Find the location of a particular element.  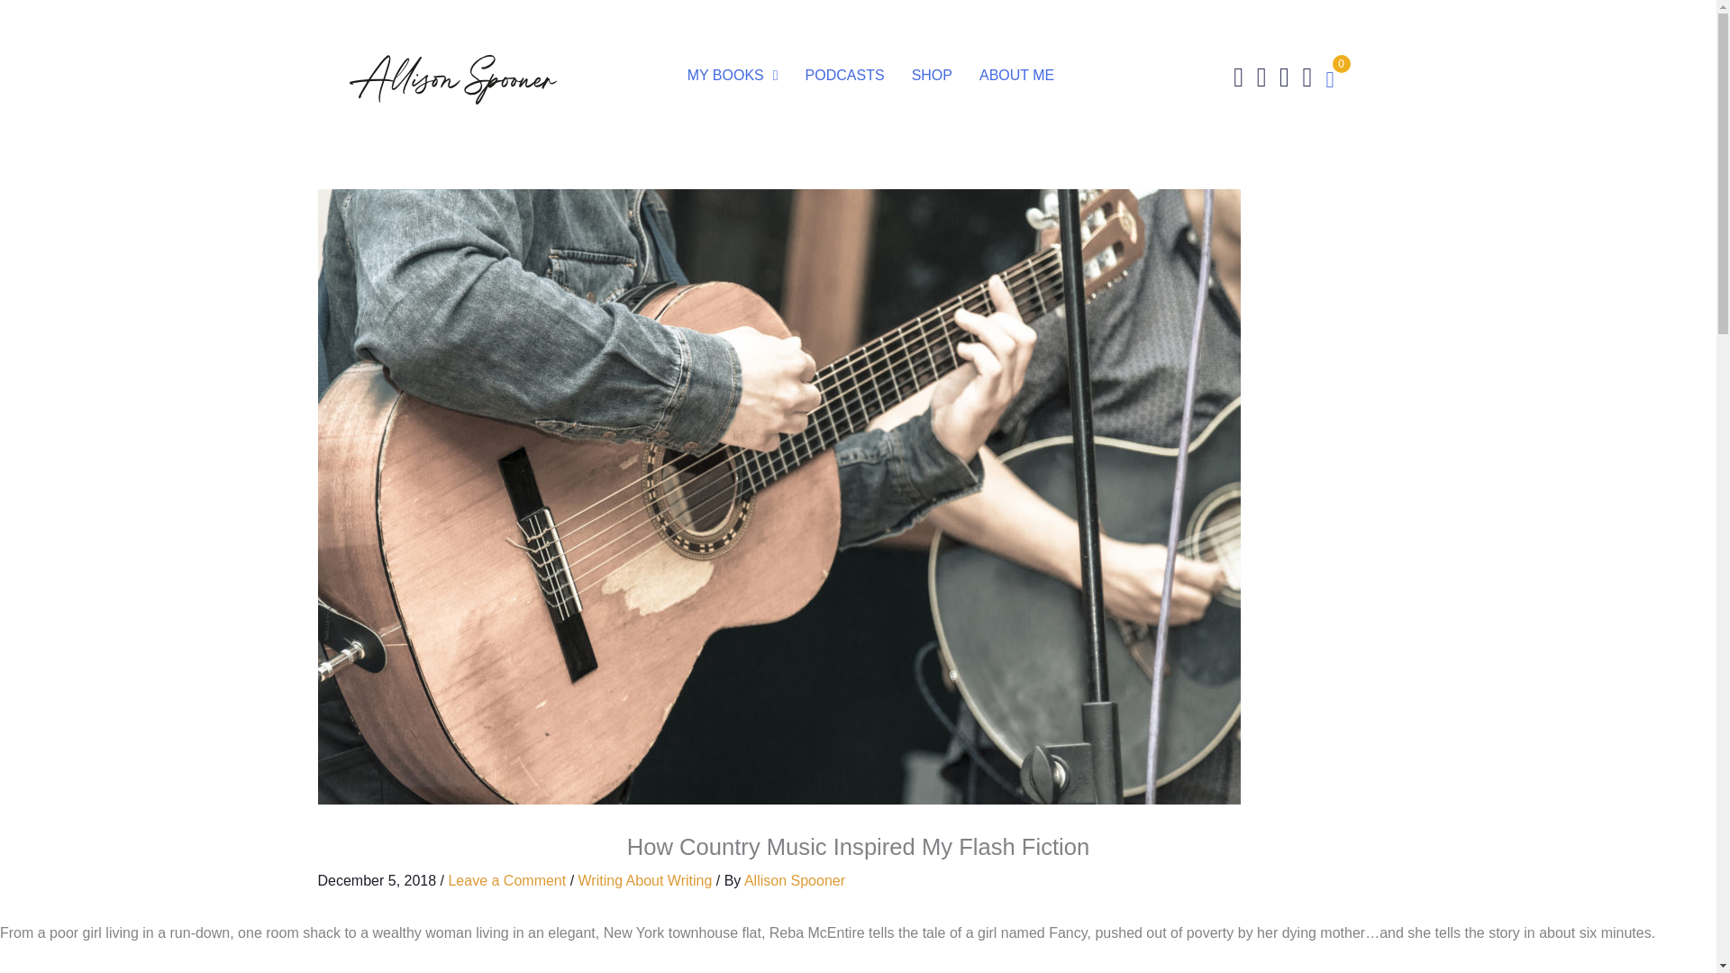

View all posts by Allison Spooner is located at coordinates (795, 879).